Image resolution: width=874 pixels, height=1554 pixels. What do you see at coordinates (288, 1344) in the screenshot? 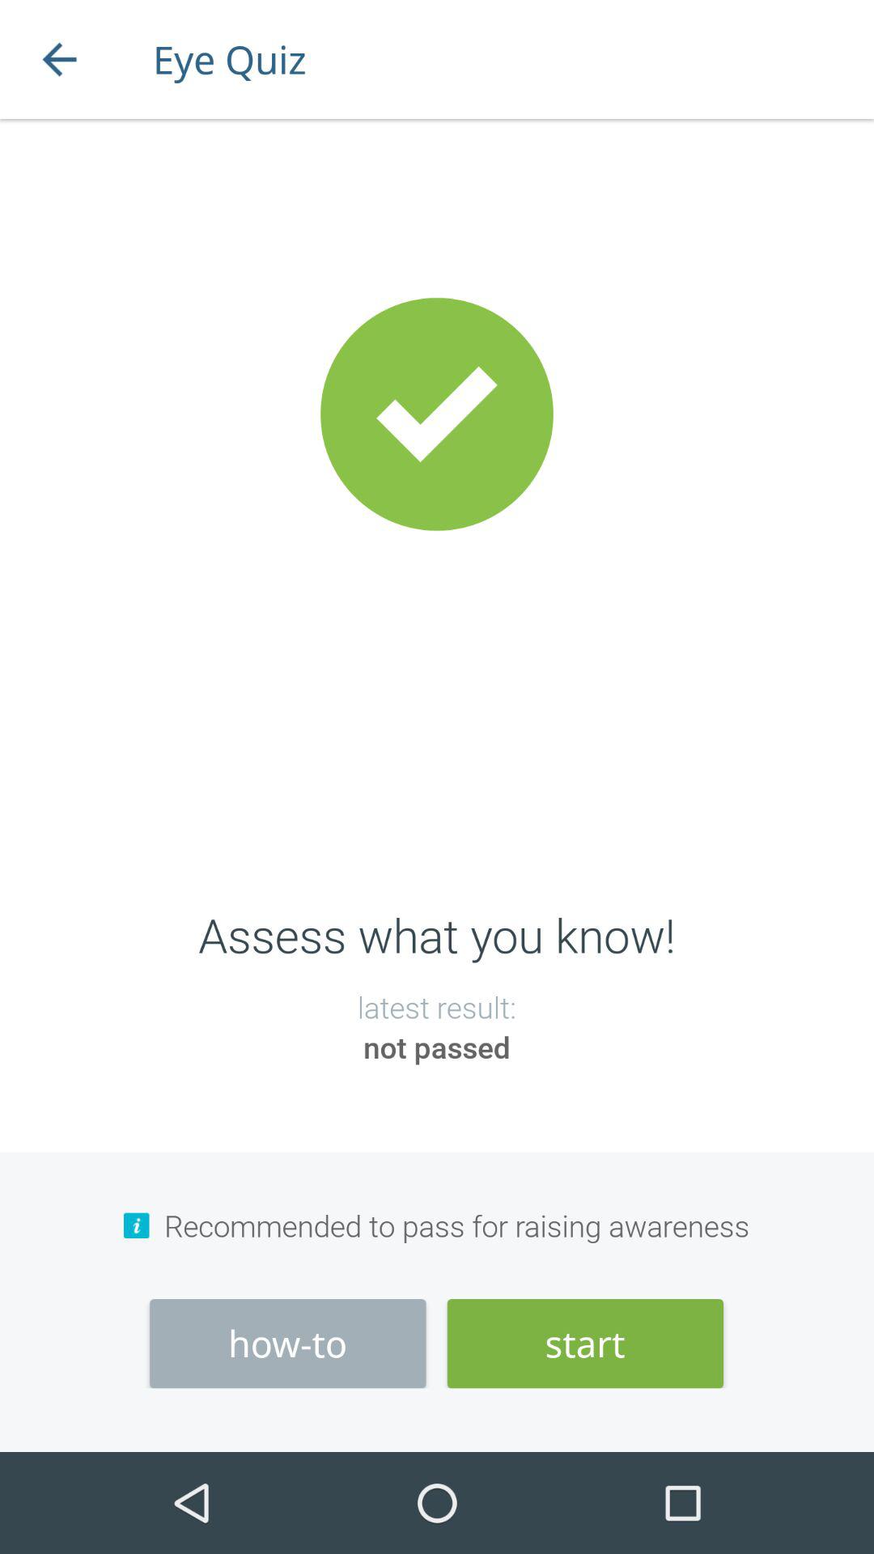
I see `choose the item below the recommended to pass item` at bounding box center [288, 1344].